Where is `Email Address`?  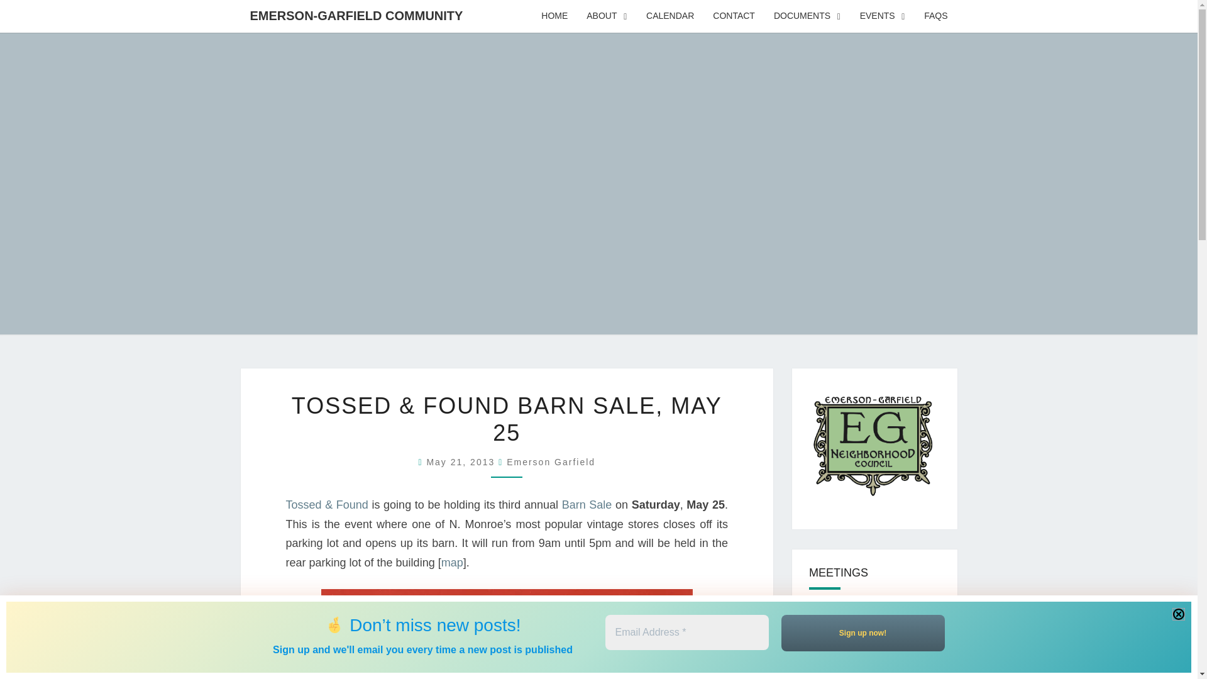 Email Address is located at coordinates (686, 632).